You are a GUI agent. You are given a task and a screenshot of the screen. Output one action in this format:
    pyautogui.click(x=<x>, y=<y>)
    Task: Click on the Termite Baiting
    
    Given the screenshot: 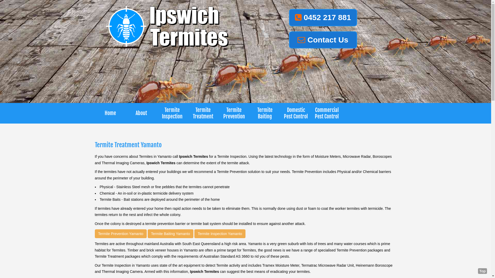 What is the action you would take?
    pyautogui.click(x=265, y=113)
    